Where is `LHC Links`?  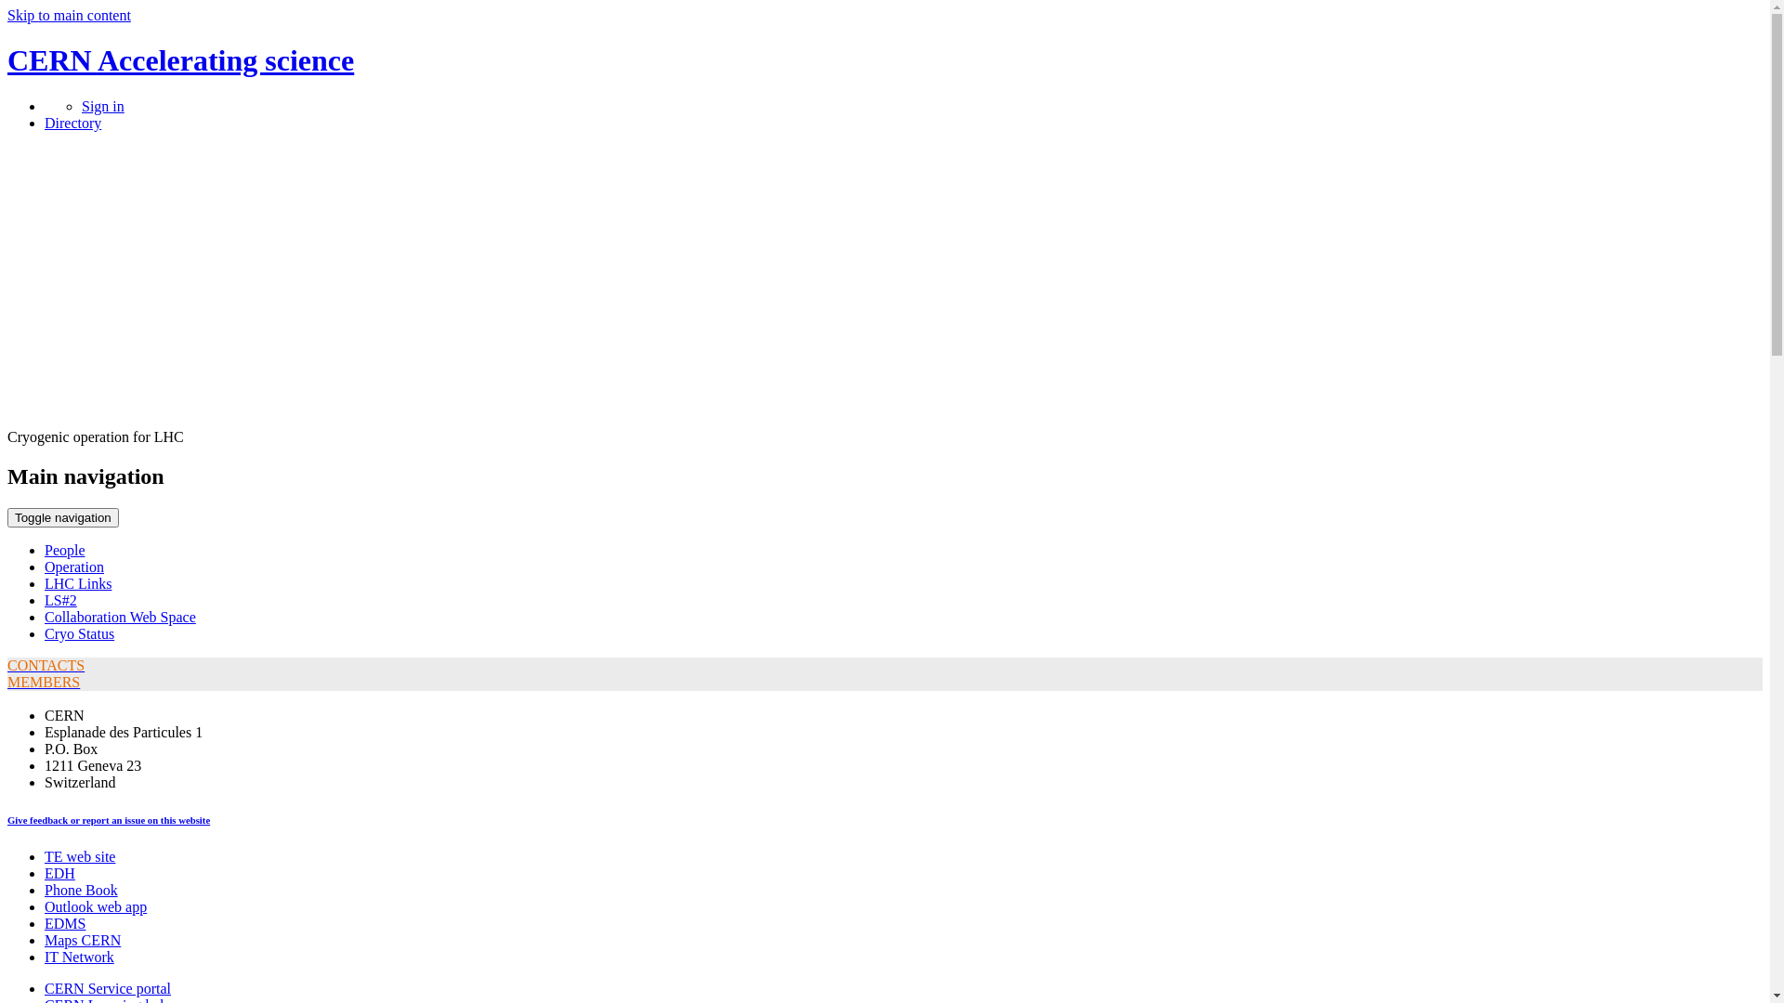 LHC Links is located at coordinates (78, 583).